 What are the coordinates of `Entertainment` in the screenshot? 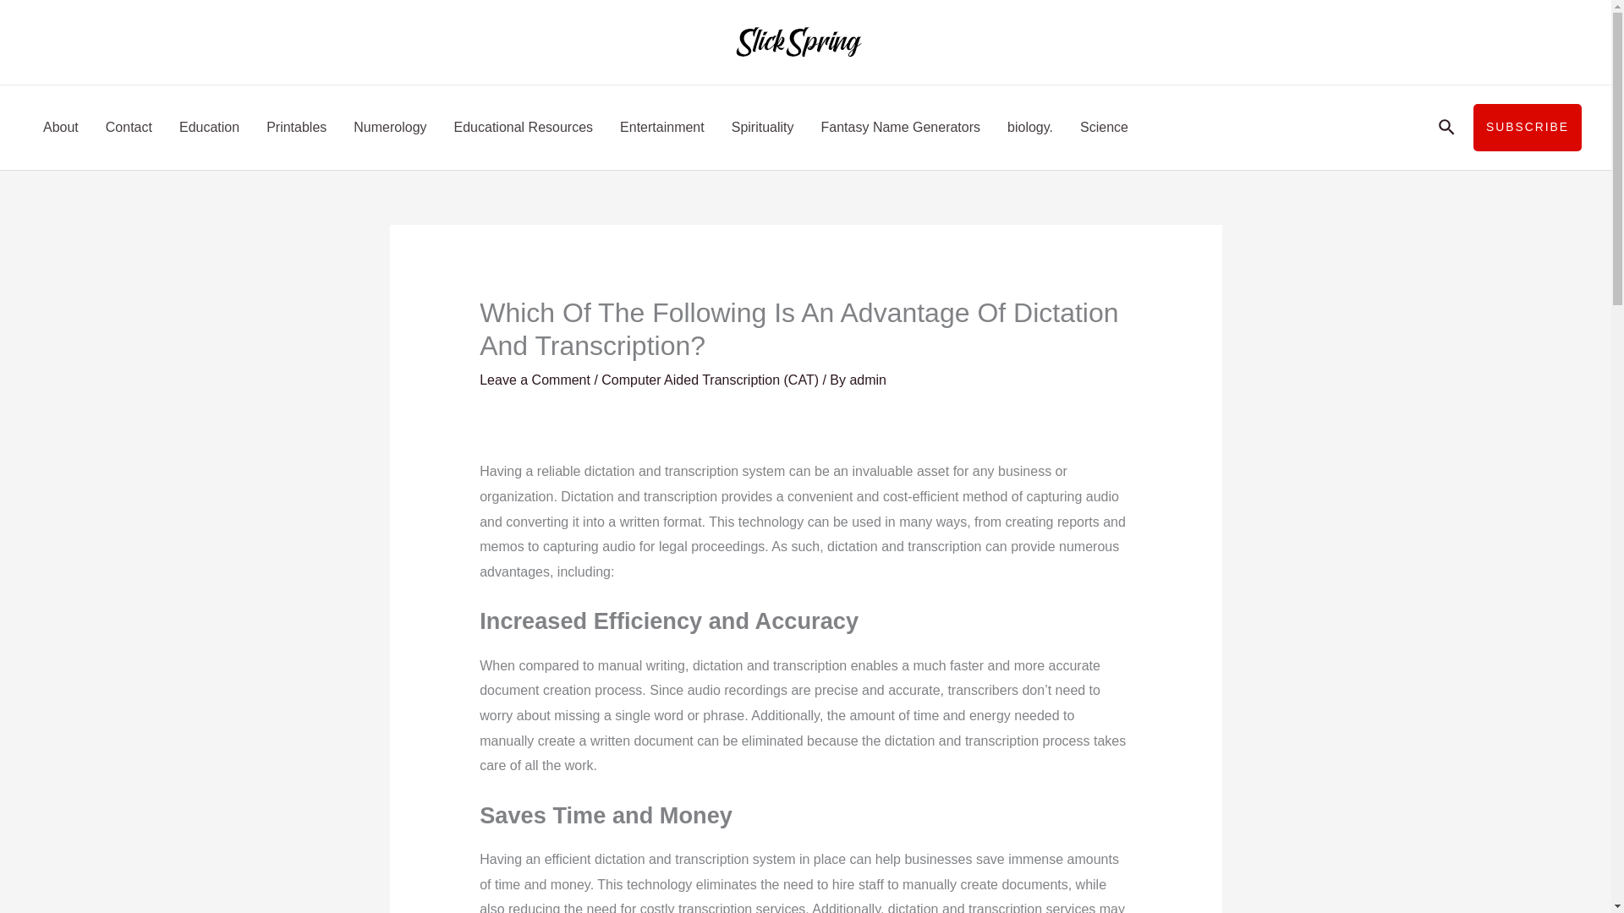 It's located at (661, 127).